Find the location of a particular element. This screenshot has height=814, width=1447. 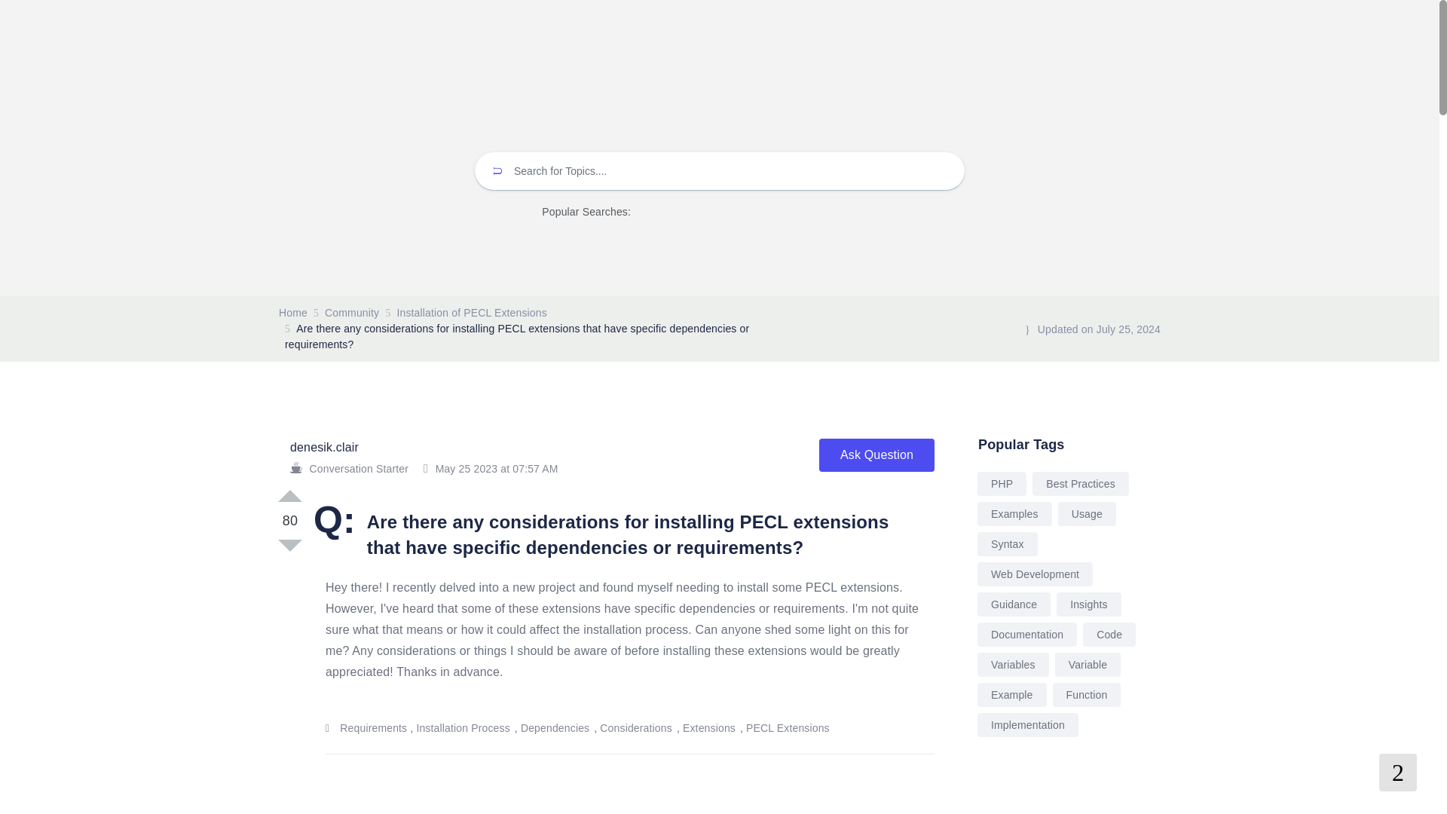

Ask Question is located at coordinates (876, 455).